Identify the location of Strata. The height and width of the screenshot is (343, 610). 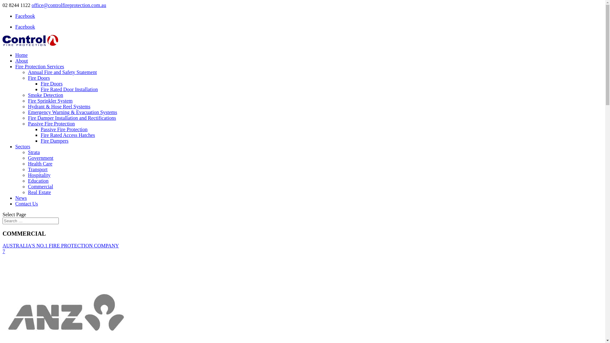
(34, 152).